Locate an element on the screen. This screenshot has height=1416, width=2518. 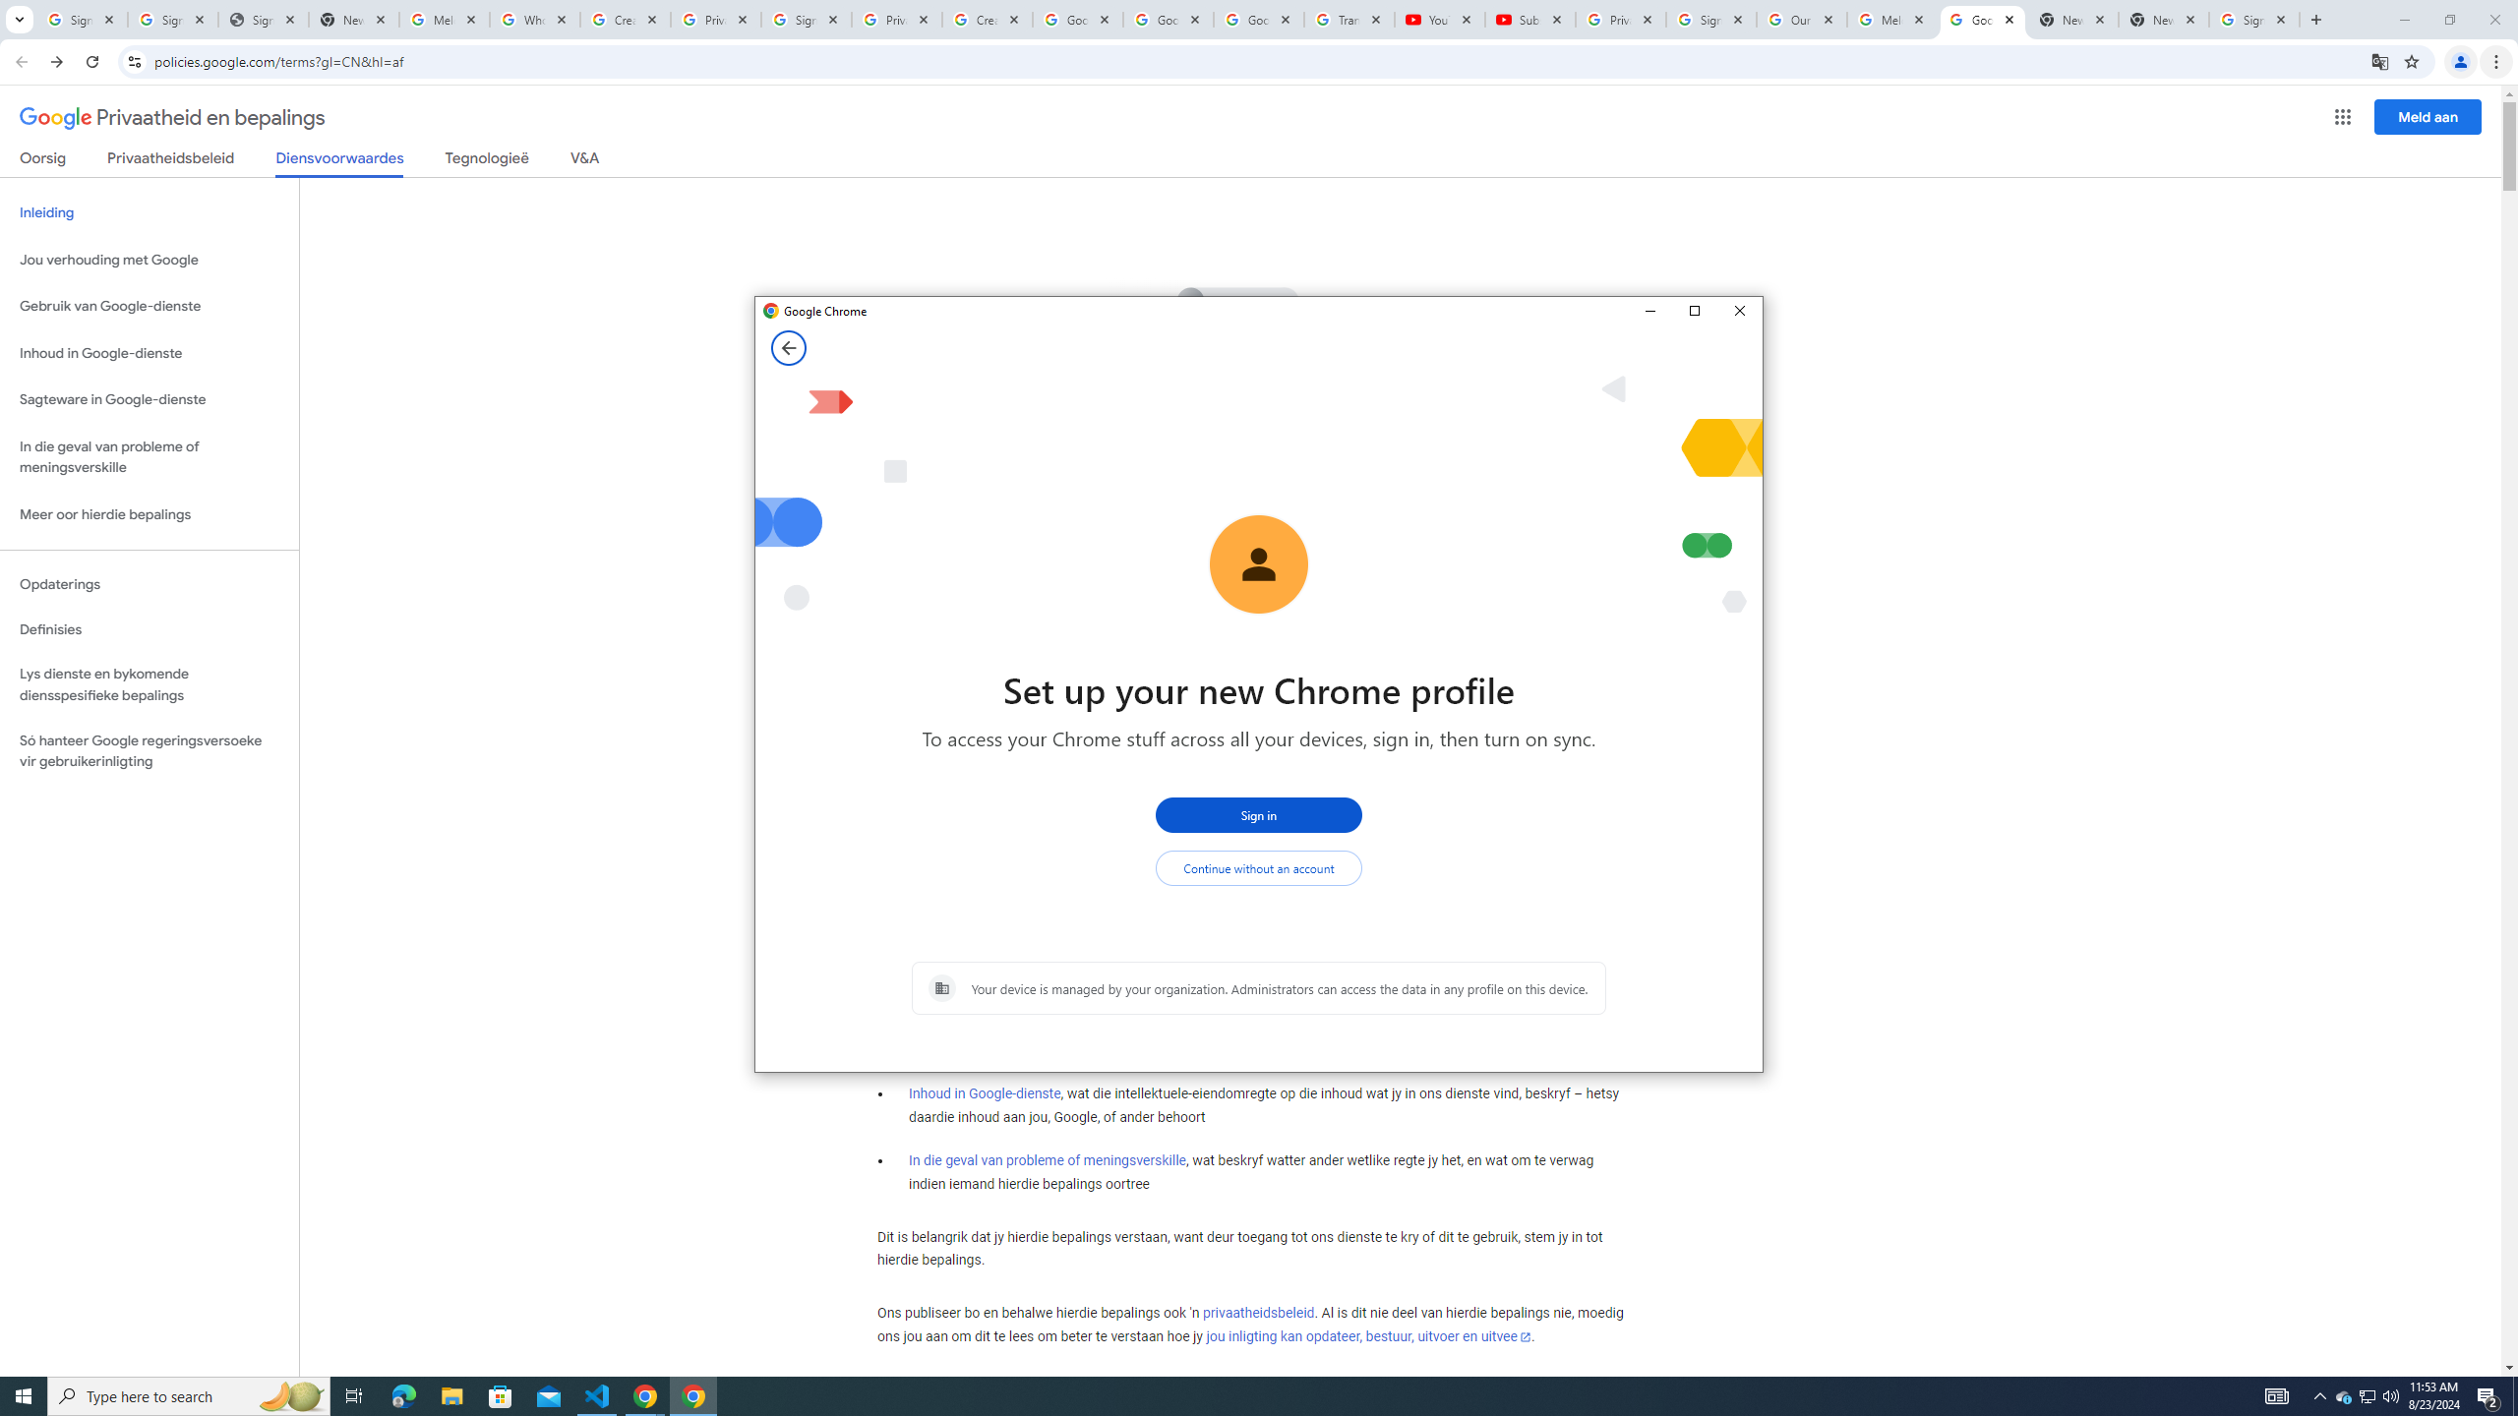
Sign In - USA TODAY is located at coordinates (1529, 20).